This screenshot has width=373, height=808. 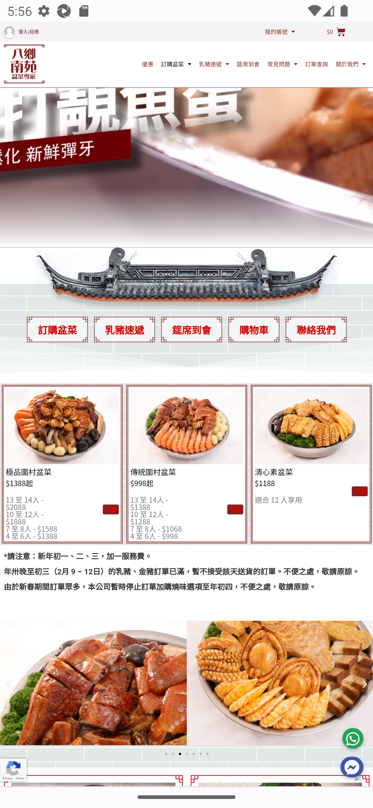 What do you see at coordinates (187, 135) in the screenshot?
I see `YouTube Video Player` at bounding box center [187, 135].